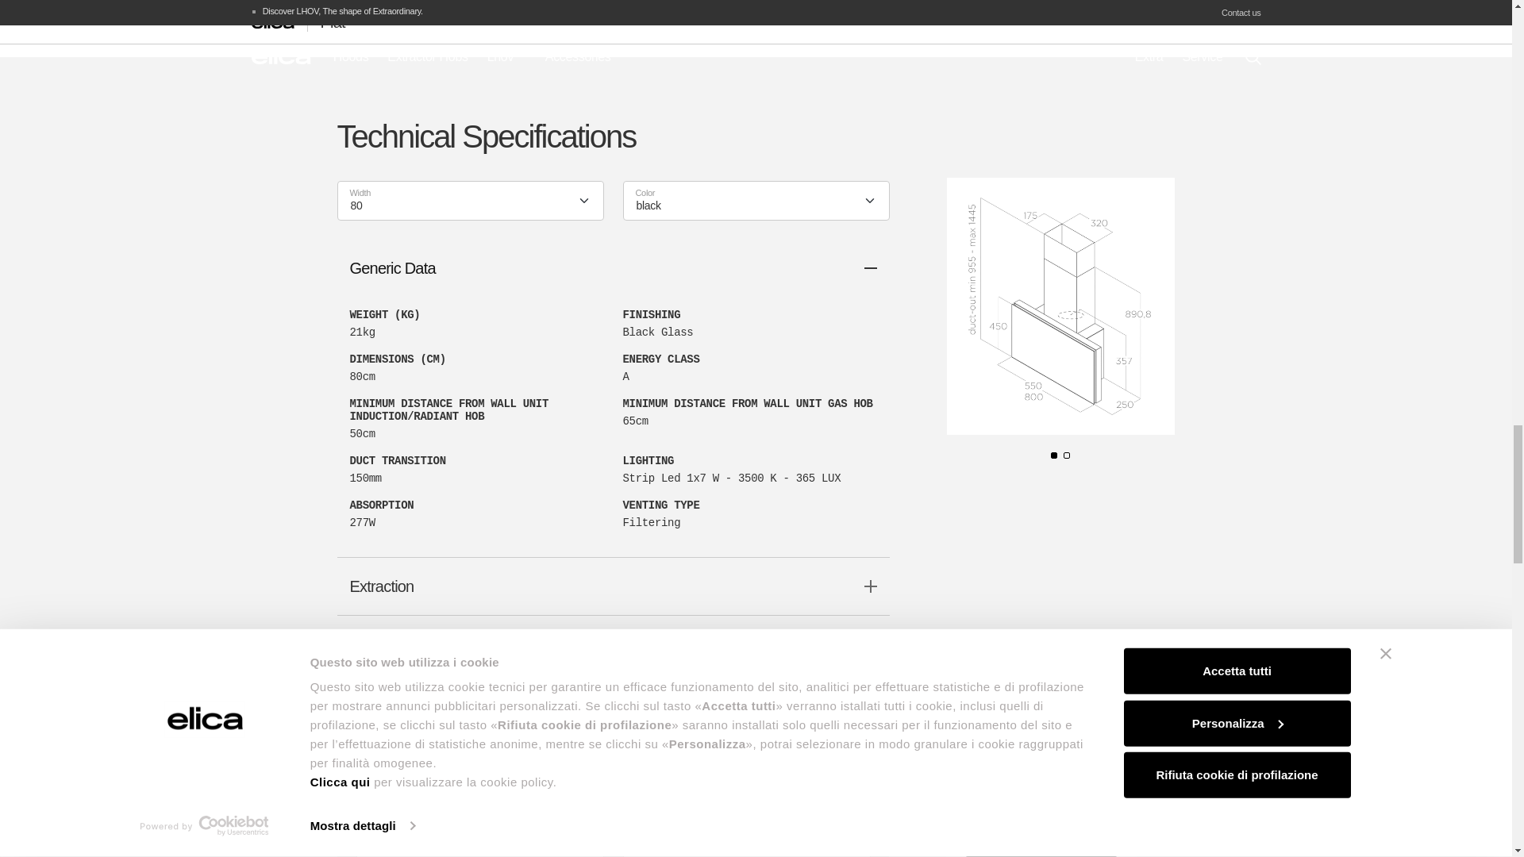 The height and width of the screenshot is (857, 1524). Describe the element at coordinates (457, 206) in the screenshot. I see `80` at that location.